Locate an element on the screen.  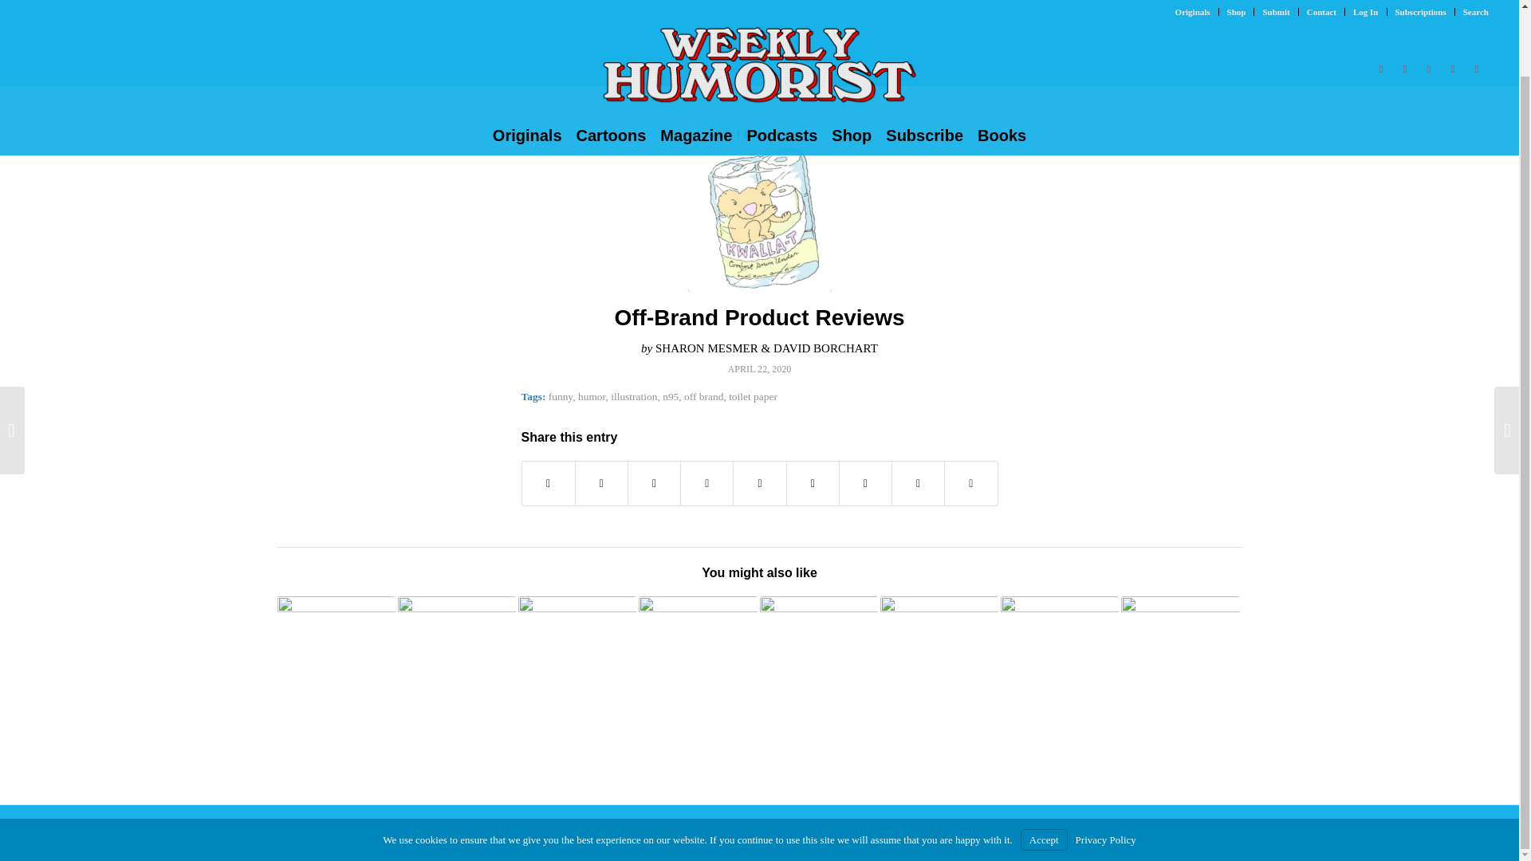
Shop is located at coordinates (852, 64).